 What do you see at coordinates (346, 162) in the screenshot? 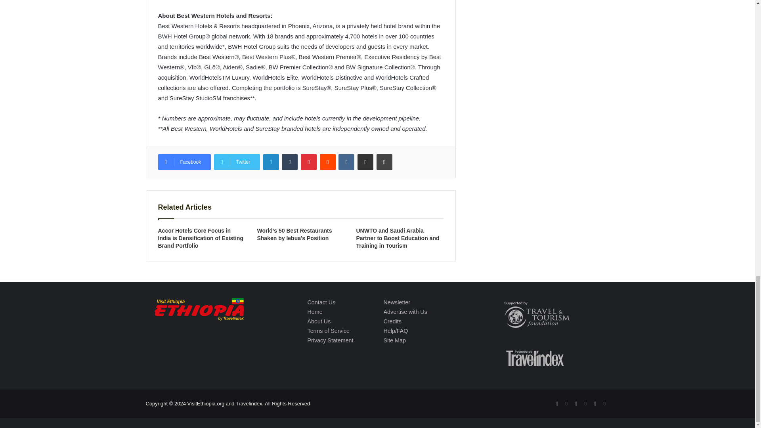
I see `VKontakte` at bounding box center [346, 162].